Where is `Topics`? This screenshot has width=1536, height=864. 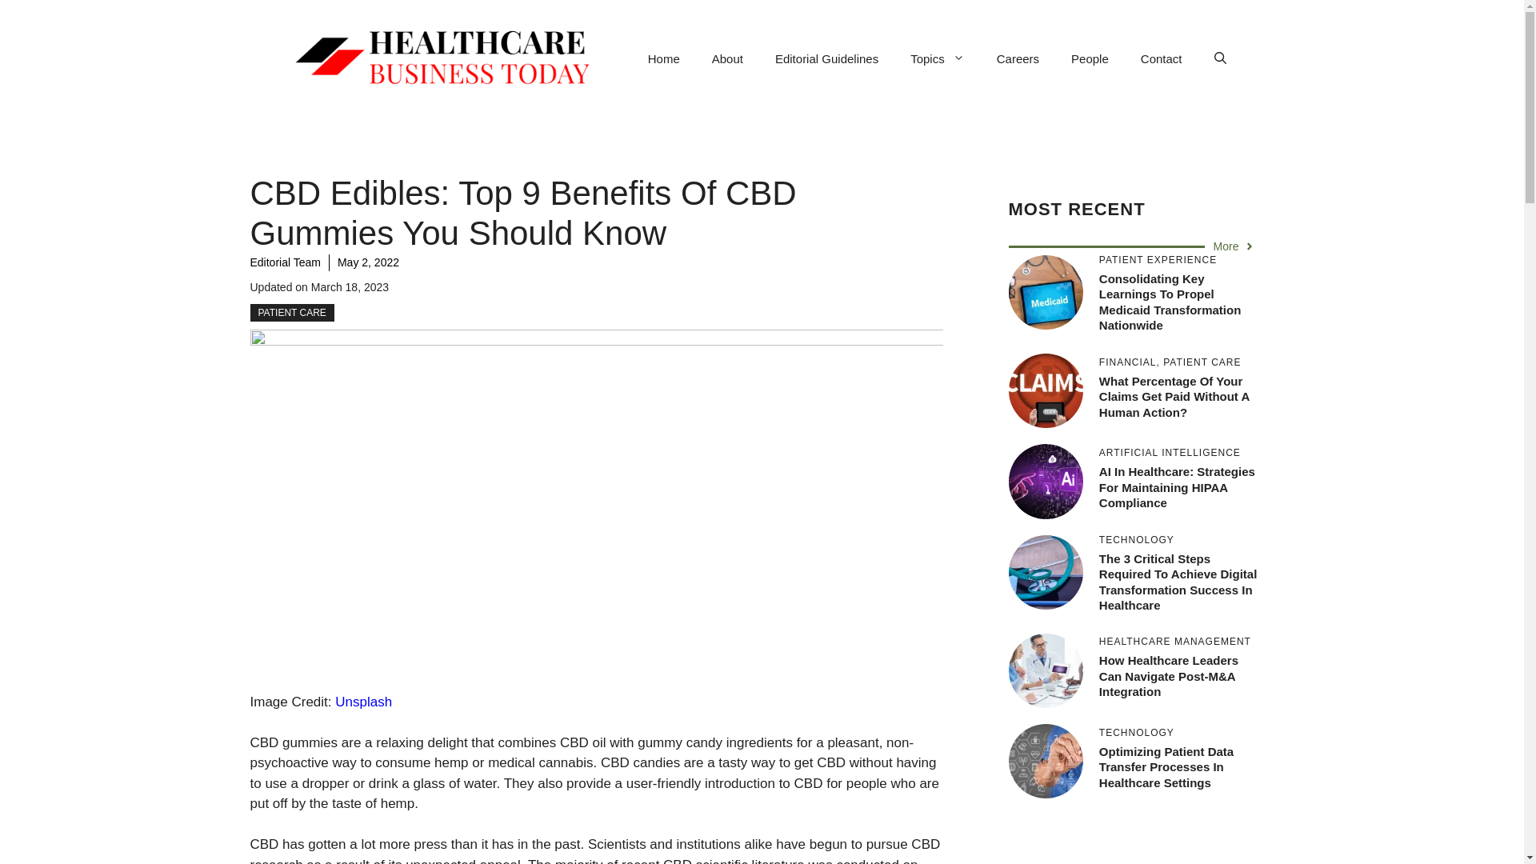 Topics is located at coordinates (938, 59).